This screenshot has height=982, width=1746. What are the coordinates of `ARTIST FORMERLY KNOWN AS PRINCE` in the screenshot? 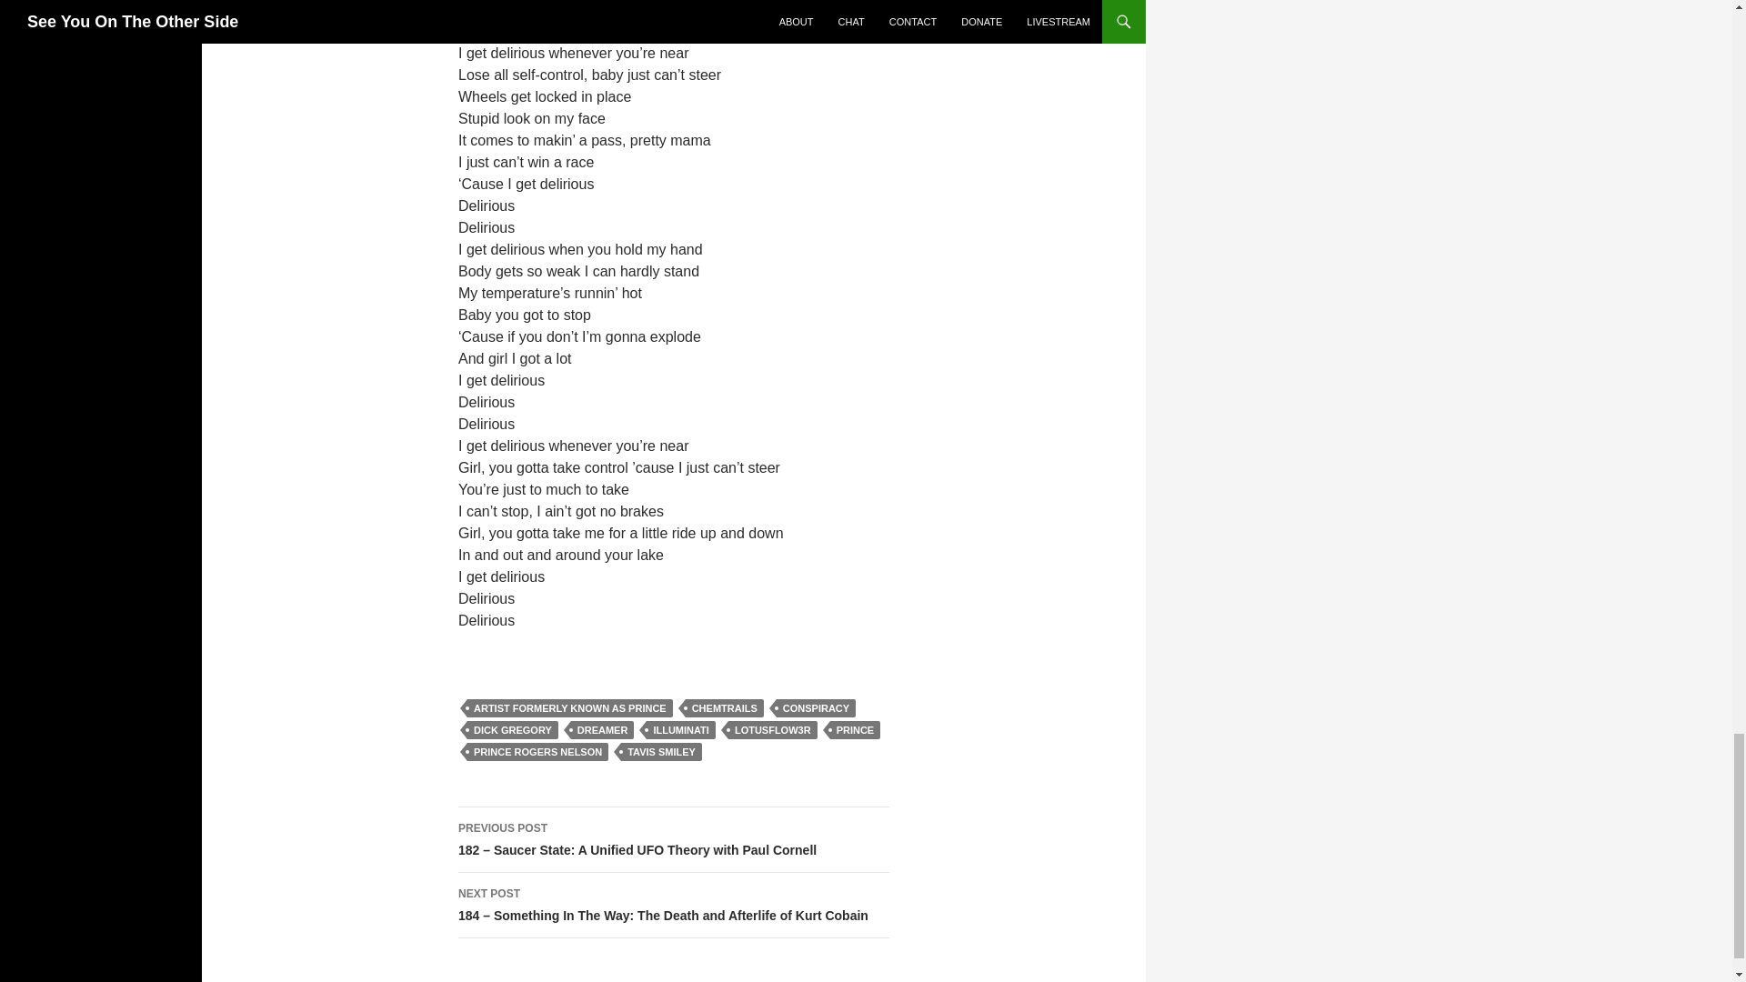 It's located at (569, 707).